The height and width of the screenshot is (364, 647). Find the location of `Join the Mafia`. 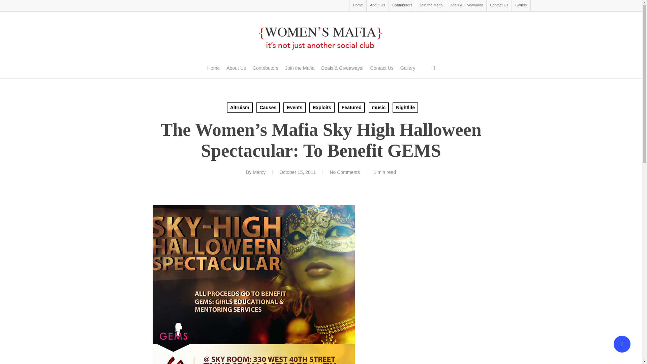

Join the Mafia is located at coordinates (431, 5).